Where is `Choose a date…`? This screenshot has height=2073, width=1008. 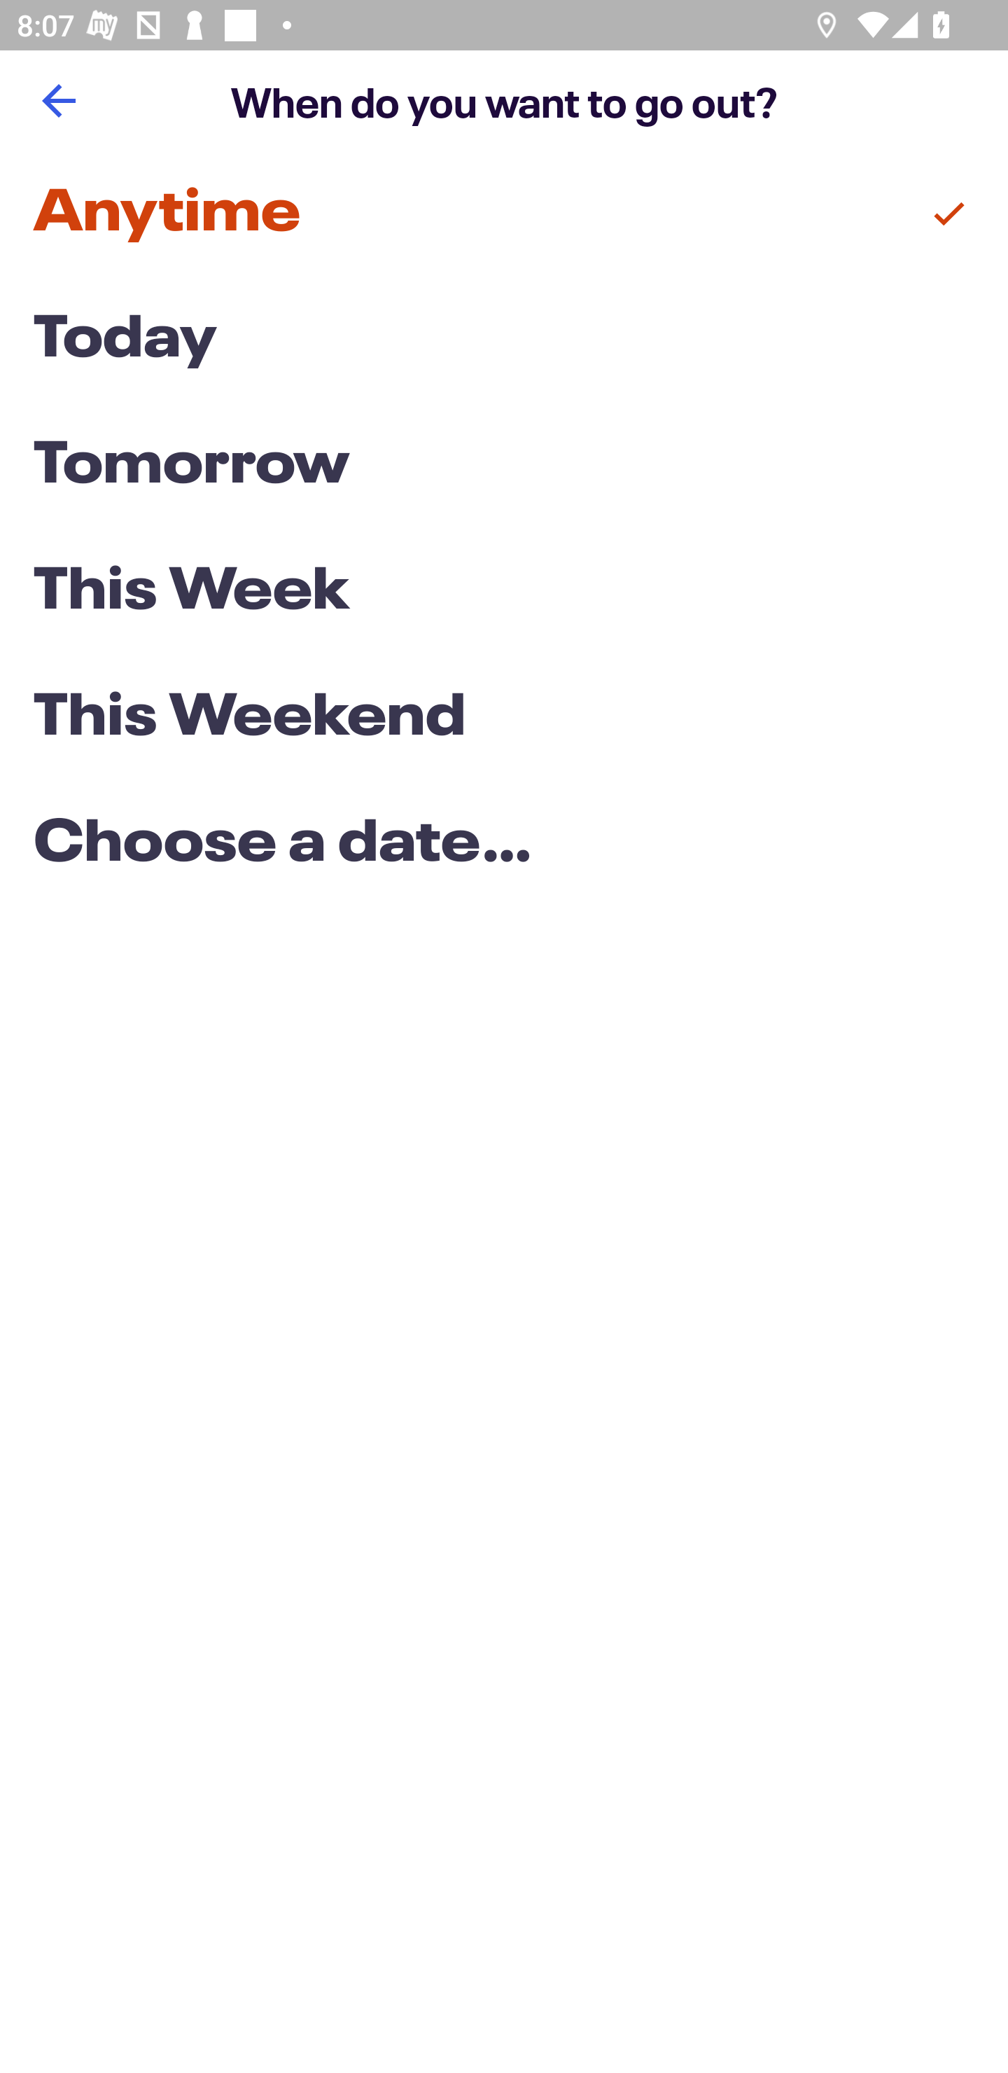
Choose a date… is located at coordinates (504, 845).